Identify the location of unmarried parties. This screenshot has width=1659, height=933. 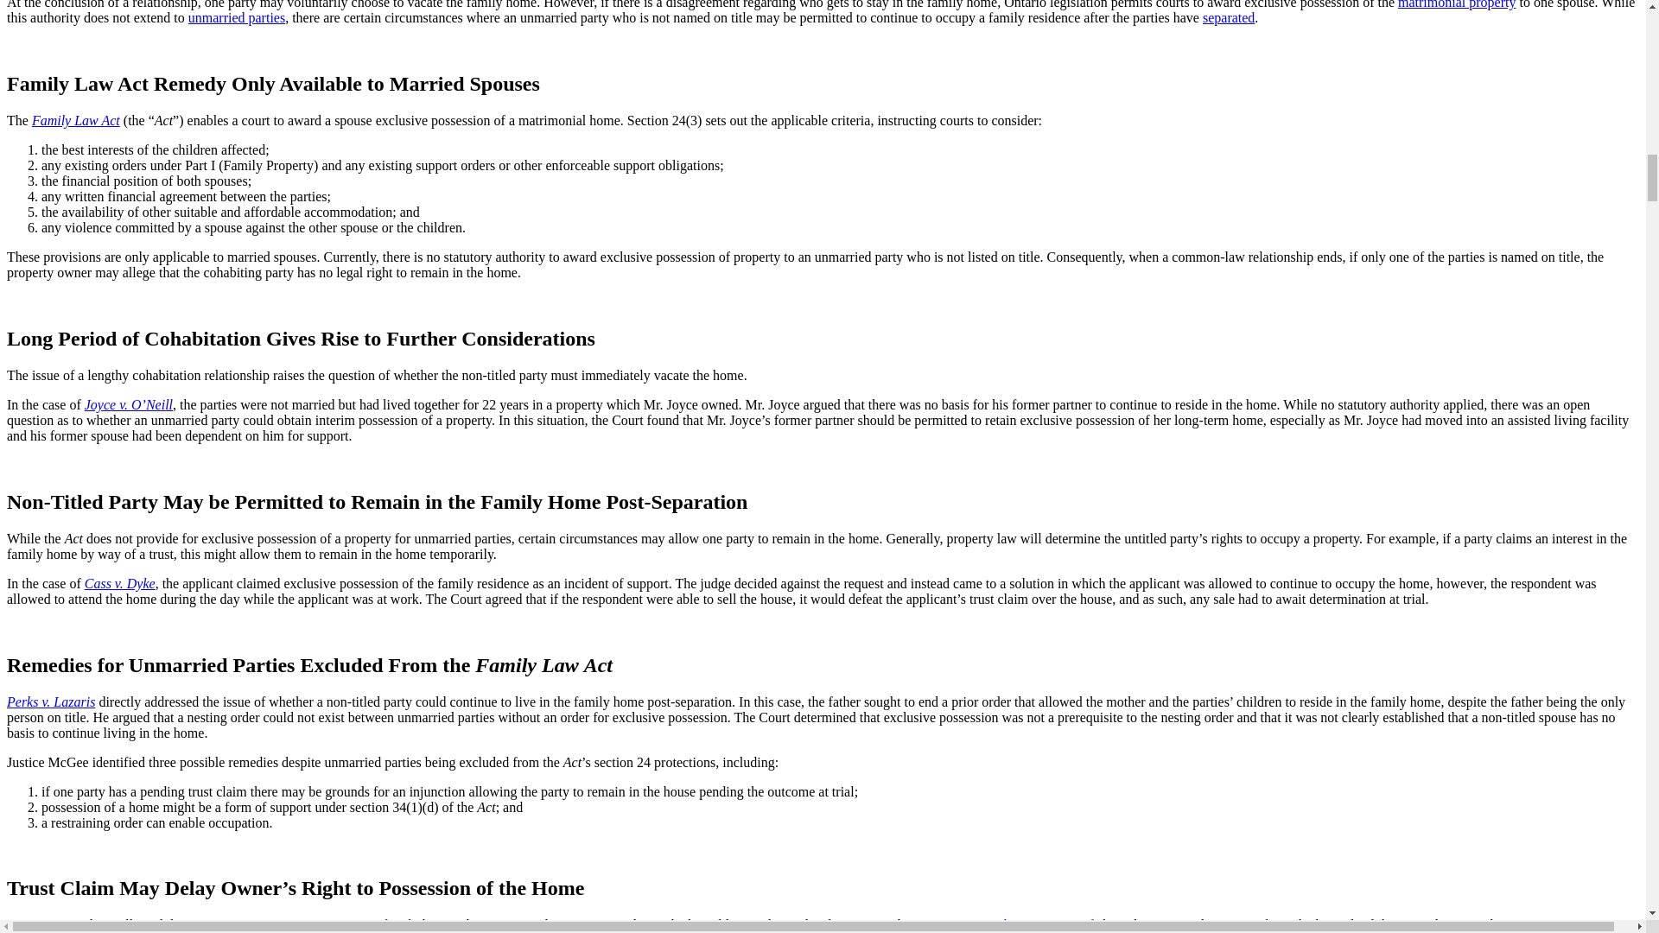
(237, 17).